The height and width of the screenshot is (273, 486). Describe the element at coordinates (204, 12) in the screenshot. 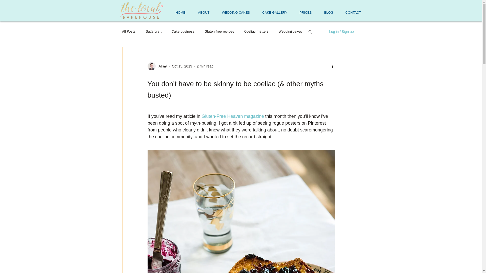

I see `ABOUT` at that location.